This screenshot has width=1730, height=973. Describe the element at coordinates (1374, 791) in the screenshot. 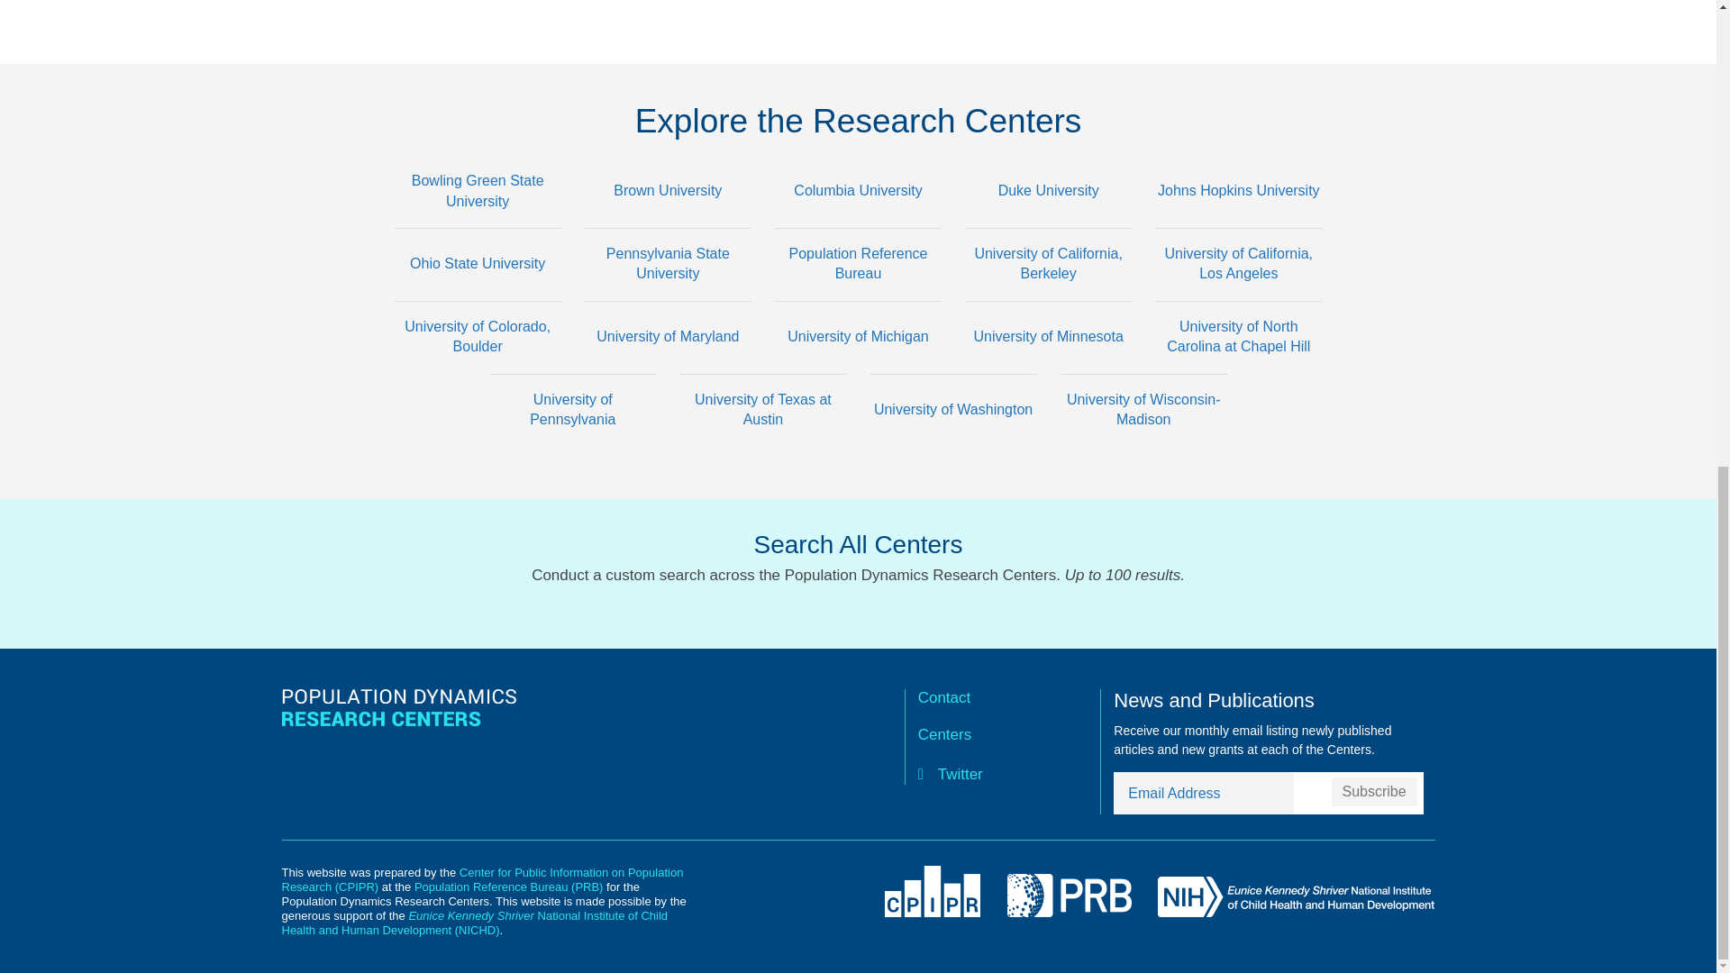

I see `Subscribe` at that location.